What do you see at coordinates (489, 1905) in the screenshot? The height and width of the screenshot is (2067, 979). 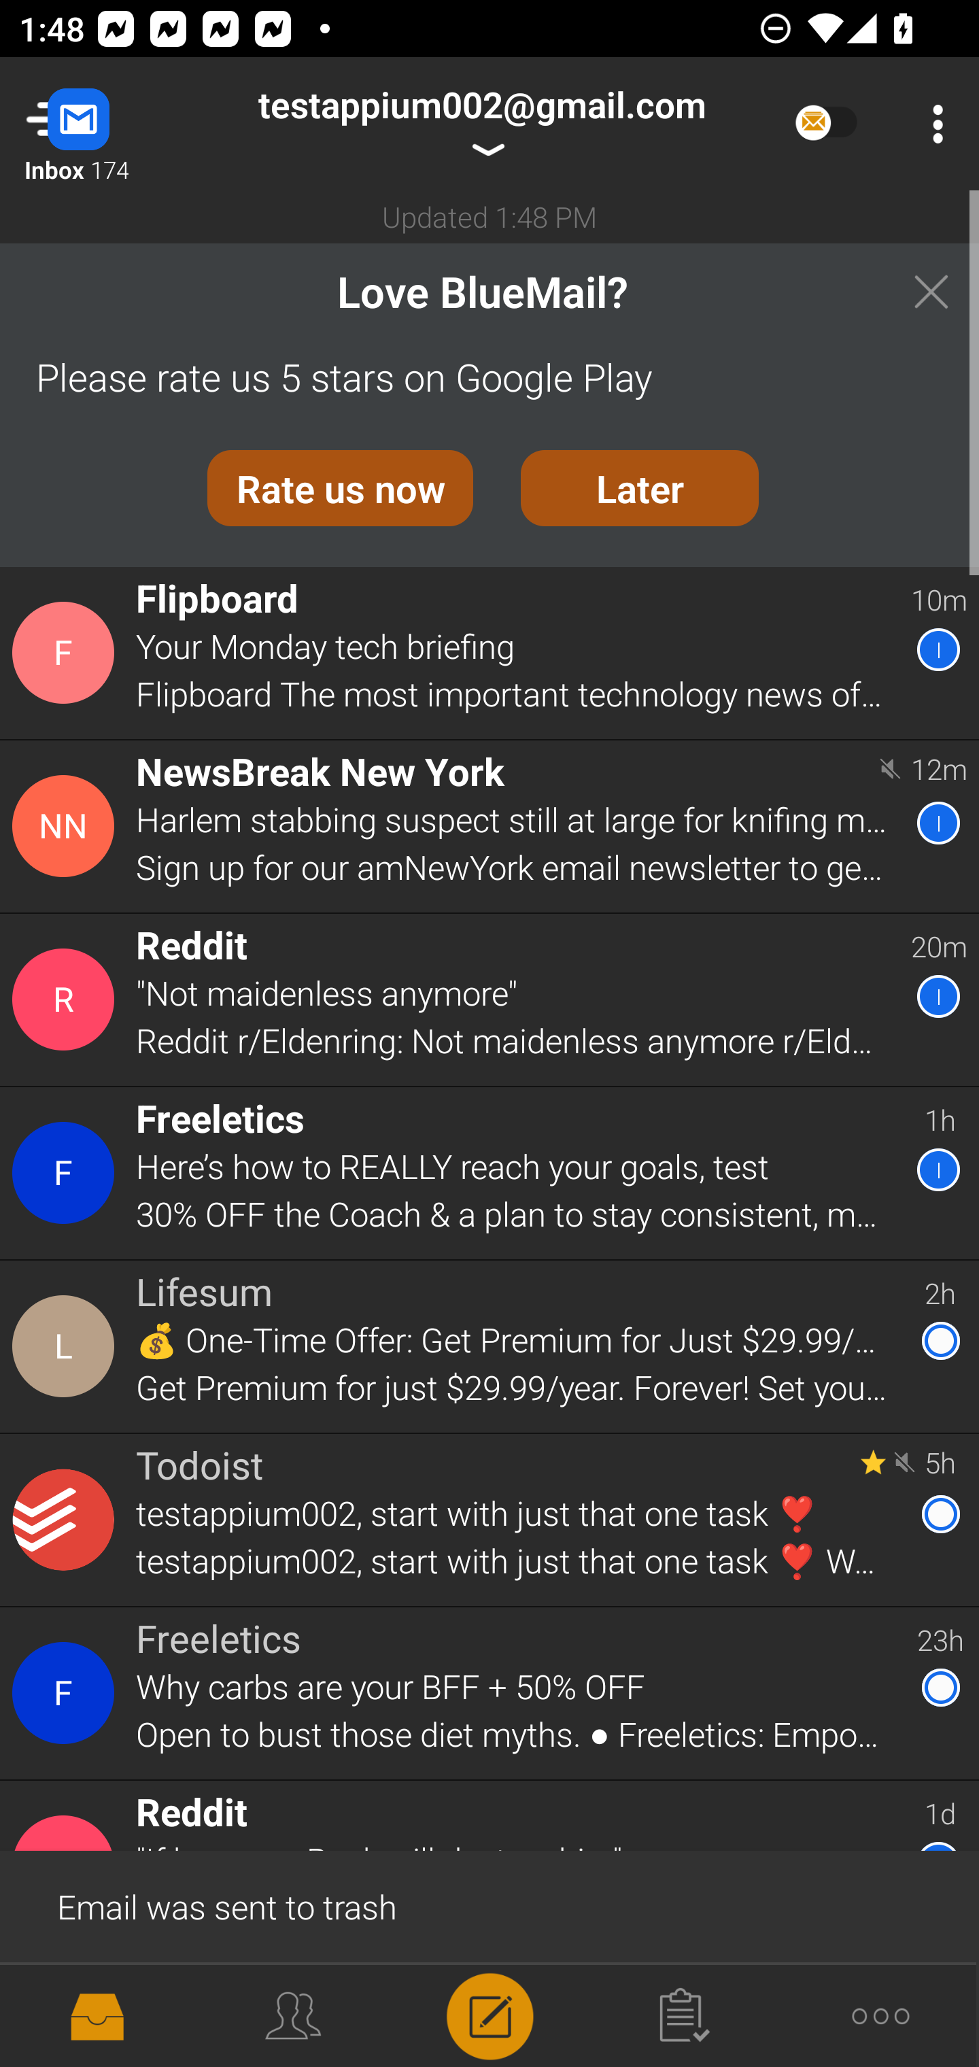 I see `Email was sent to trash` at bounding box center [489, 1905].